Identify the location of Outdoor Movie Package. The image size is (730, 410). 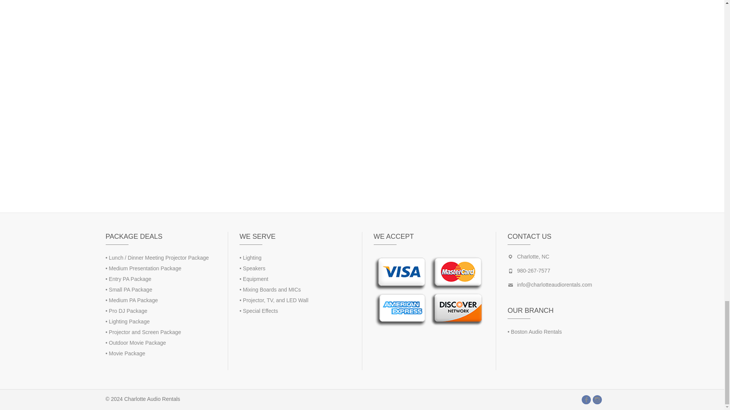
(137, 343).